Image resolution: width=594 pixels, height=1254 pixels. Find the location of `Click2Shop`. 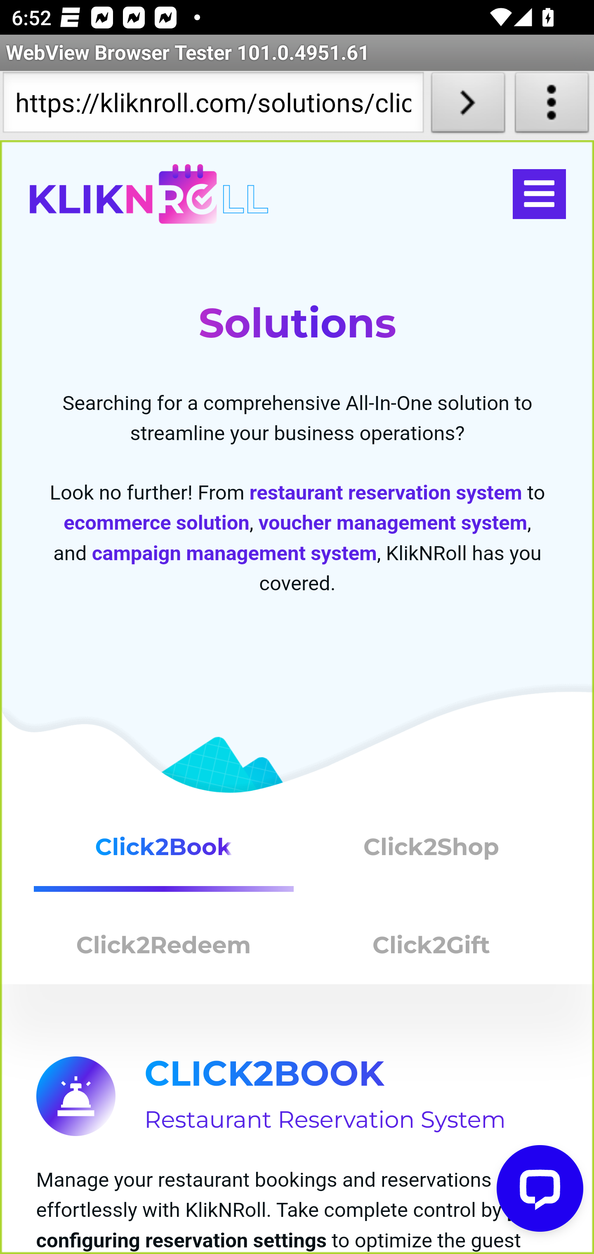

Click2Shop is located at coordinates (431, 853).